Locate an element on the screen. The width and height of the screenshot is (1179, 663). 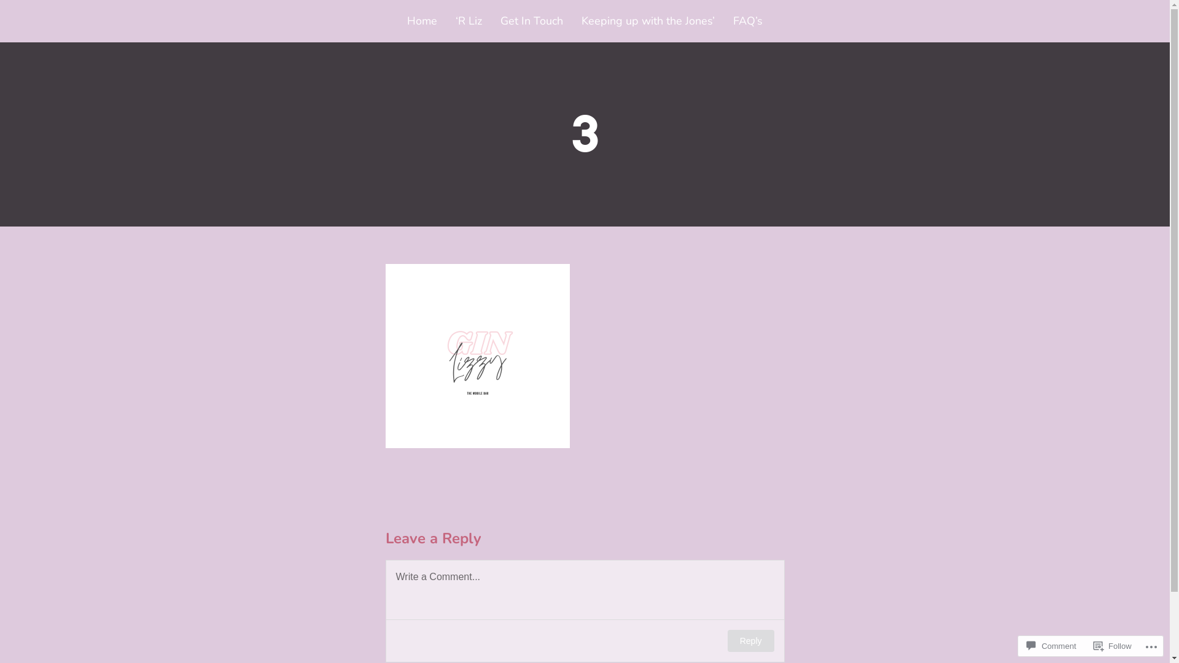
Reply is located at coordinates (751, 641).